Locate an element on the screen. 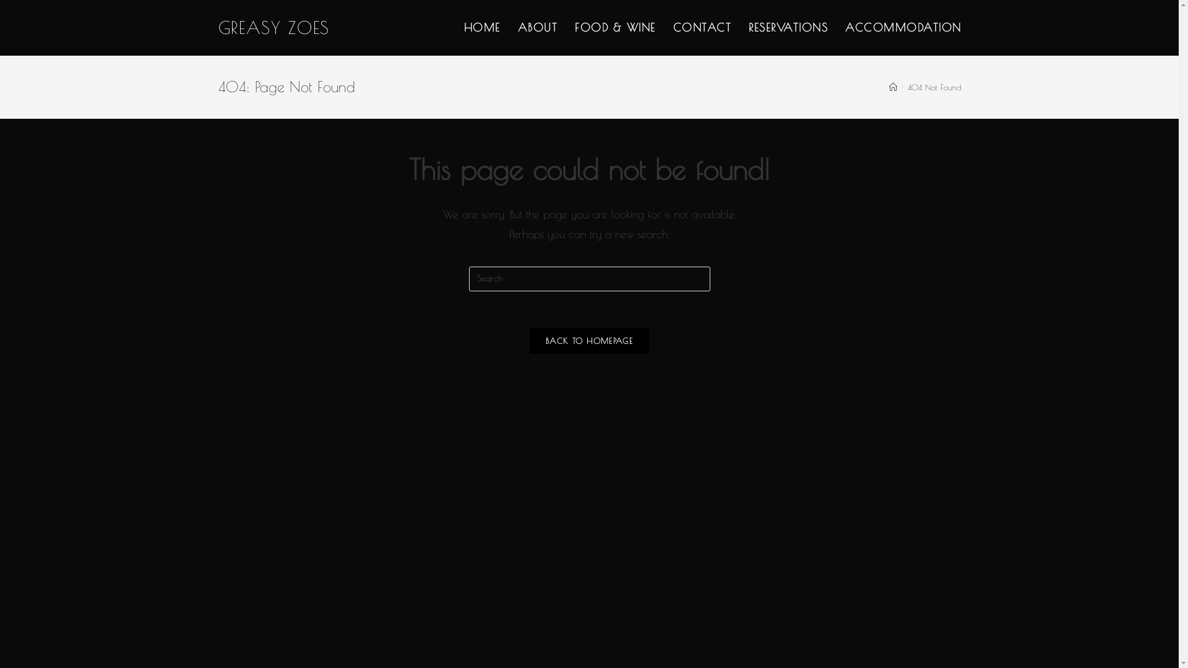  404 Not Found is located at coordinates (934, 87).